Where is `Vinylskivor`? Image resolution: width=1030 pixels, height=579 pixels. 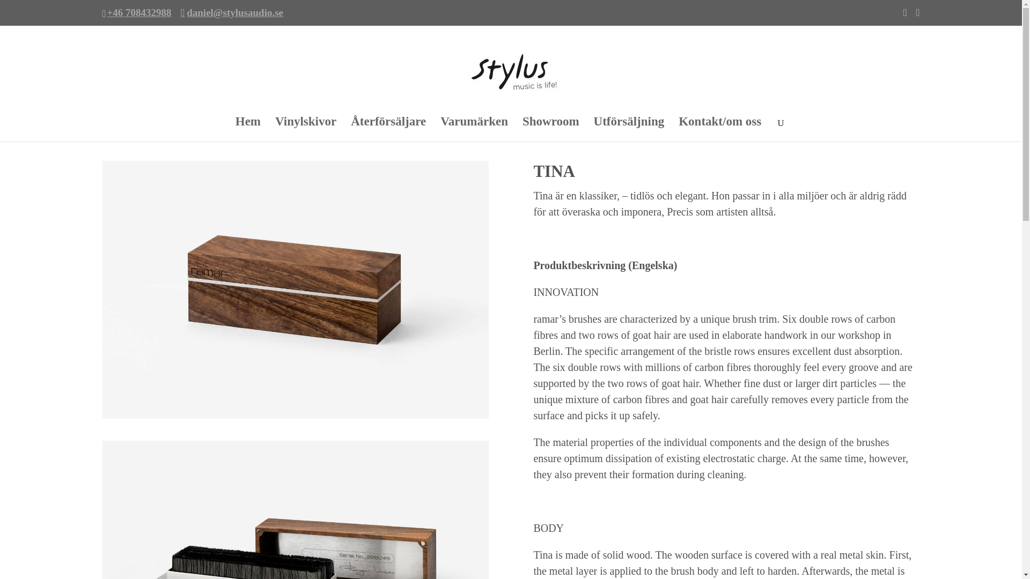 Vinylskivor is located at coordinates (306, 130).